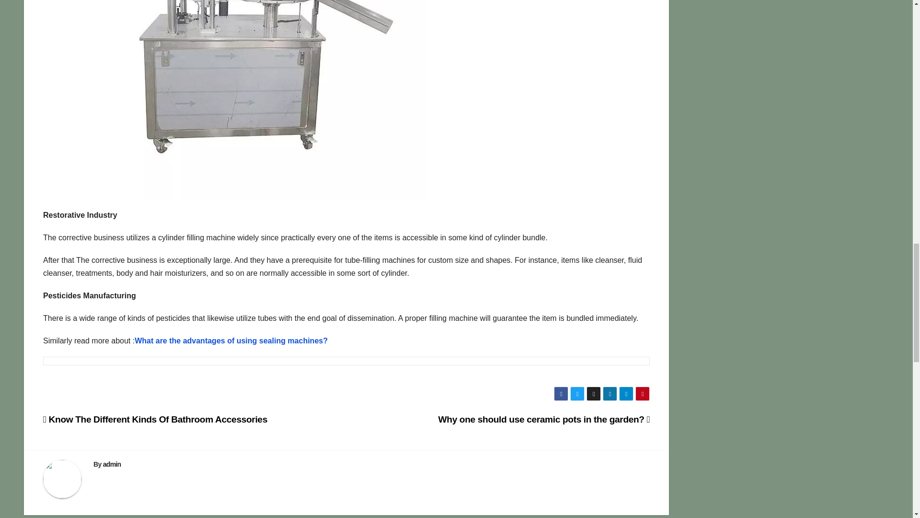 The image size is (920, 518). What do you see at coordinates (155, 419) in the screenshot?
I see `Know The Different Kinds Of Bathroom Accessories` at bounding box center [155, 419].